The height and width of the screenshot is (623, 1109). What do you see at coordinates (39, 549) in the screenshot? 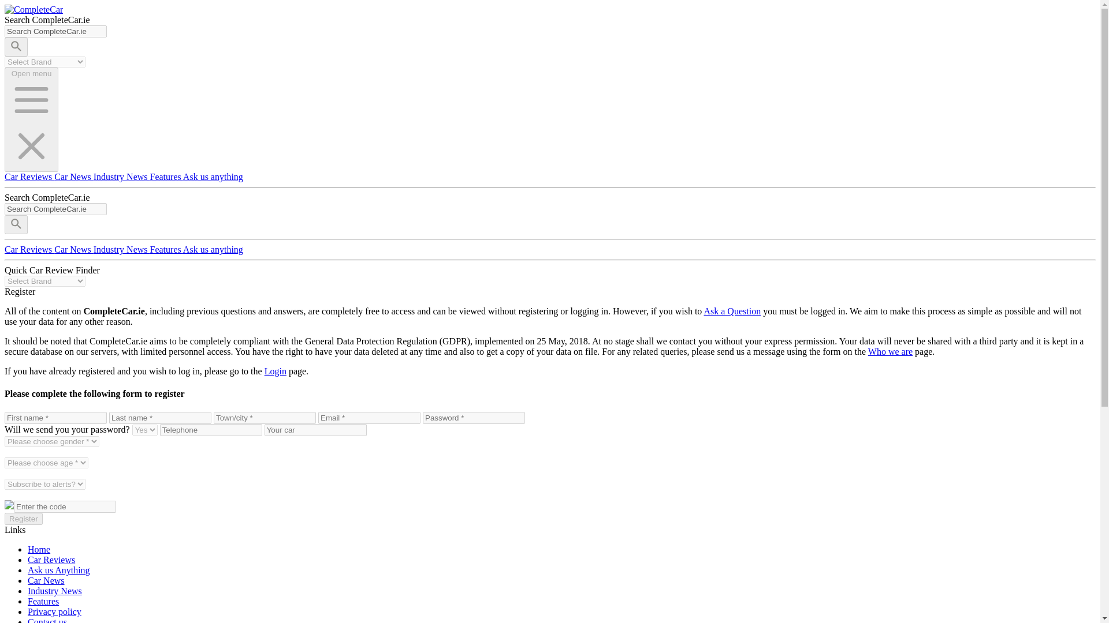
I see `Home` at bounding box center [39, 549].